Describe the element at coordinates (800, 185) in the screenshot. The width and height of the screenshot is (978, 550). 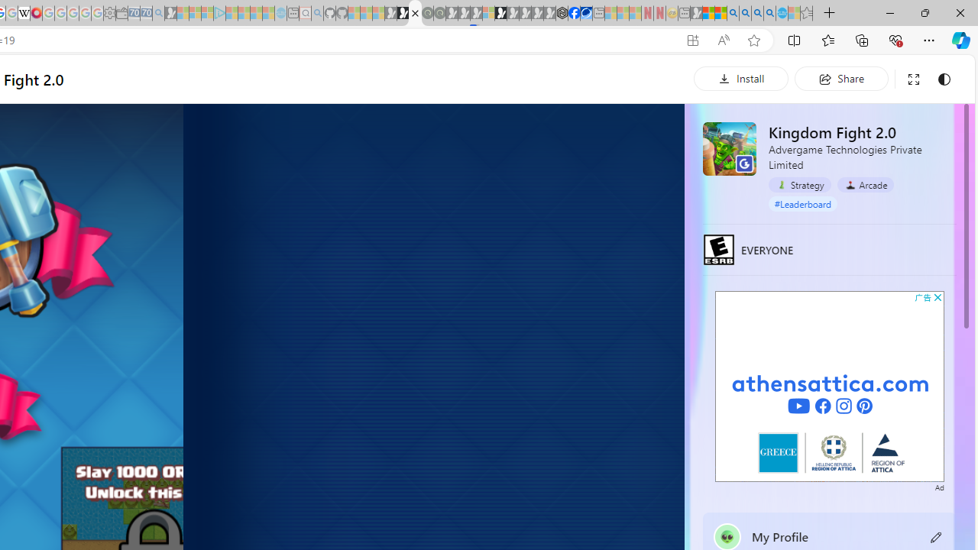
I see `Strategy` at that location.